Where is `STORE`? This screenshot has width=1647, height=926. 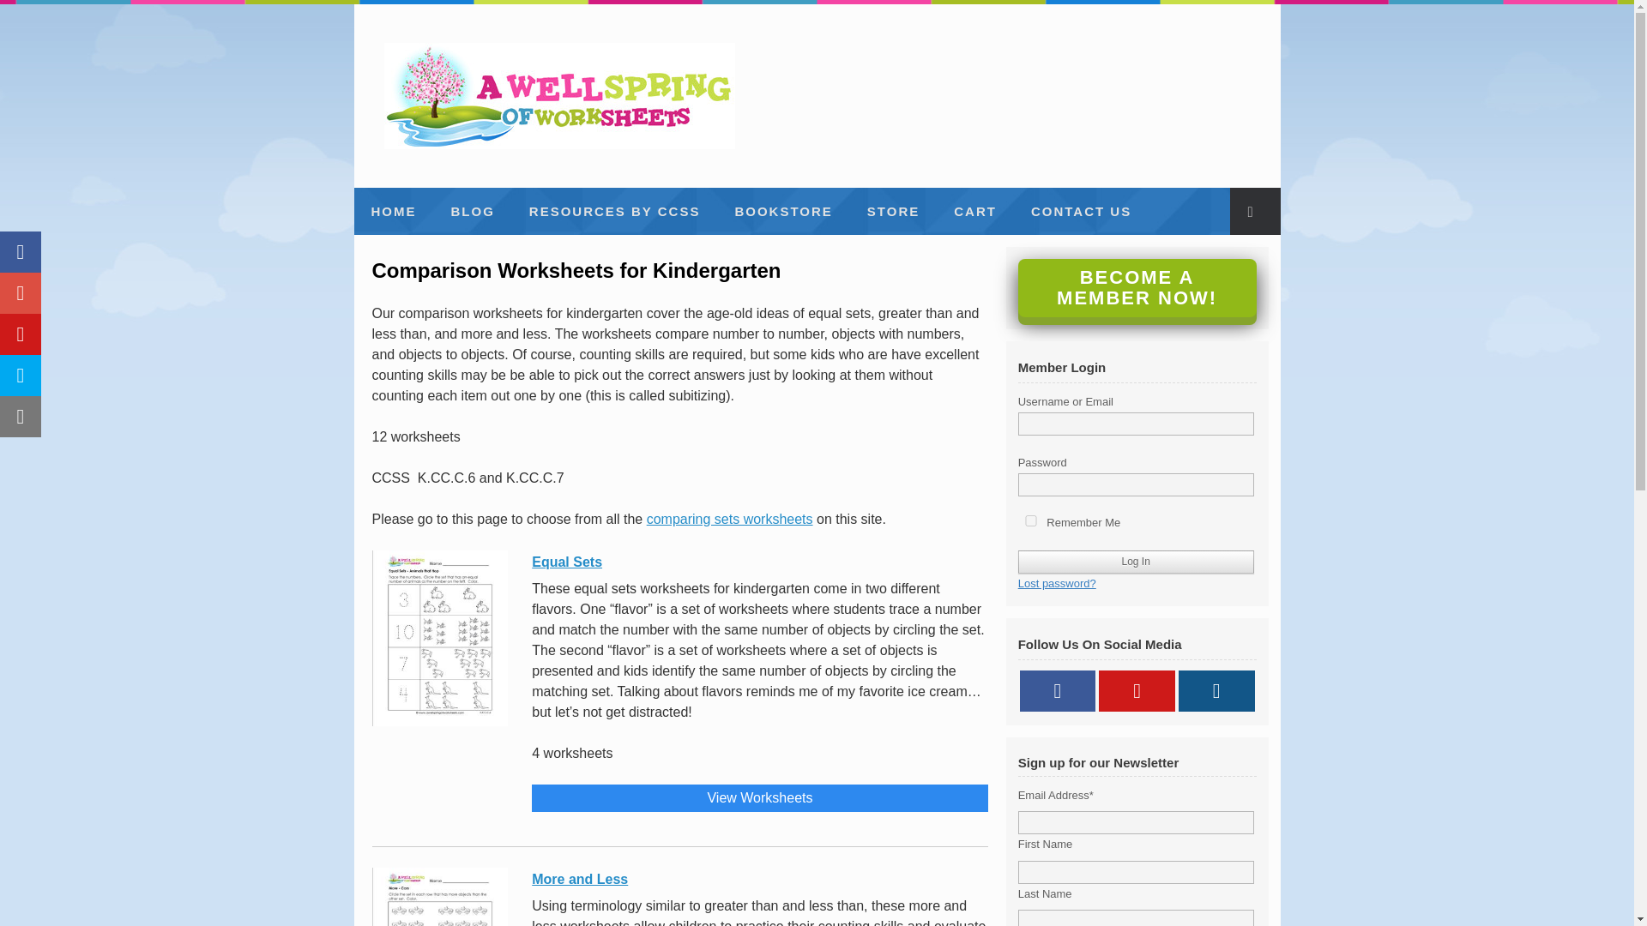
STORE is located at coordinates (893, 211).